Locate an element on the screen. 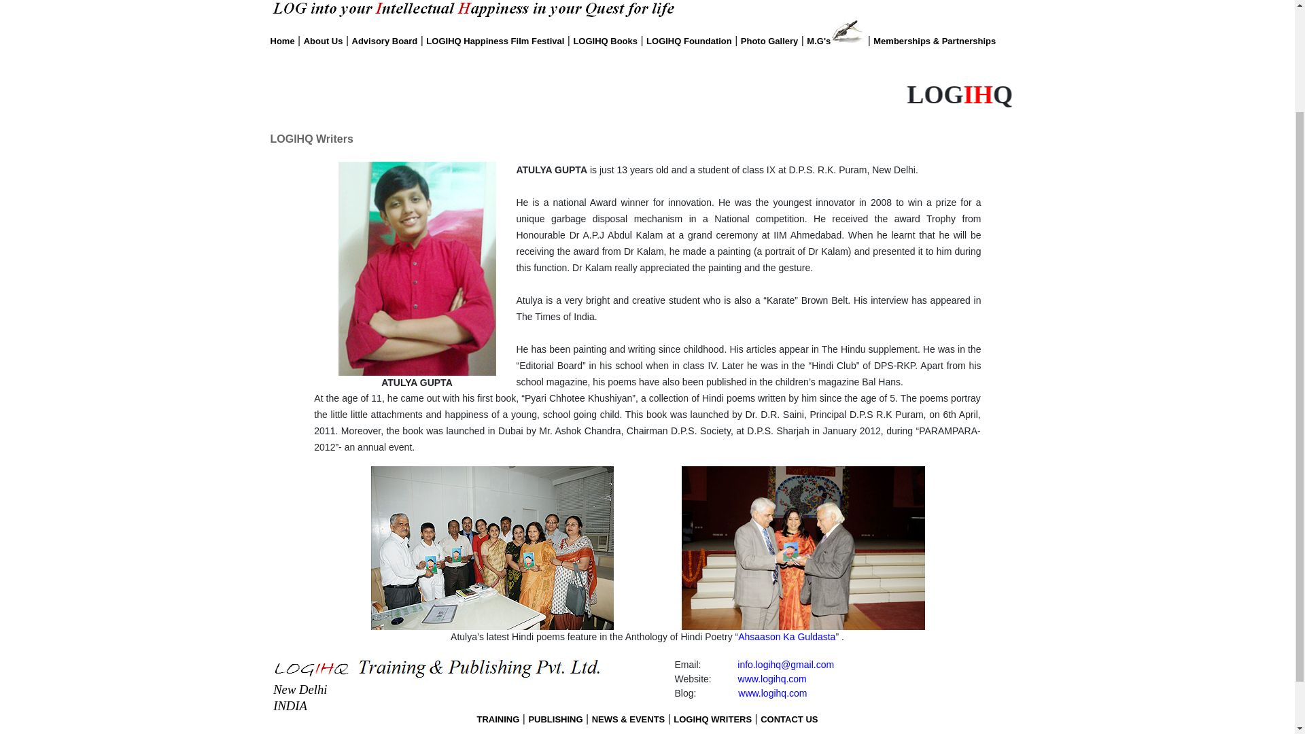 The height and width of the screenshot is (734, 1305). LOGIHQ  International H is located at coordinates (647, 96).